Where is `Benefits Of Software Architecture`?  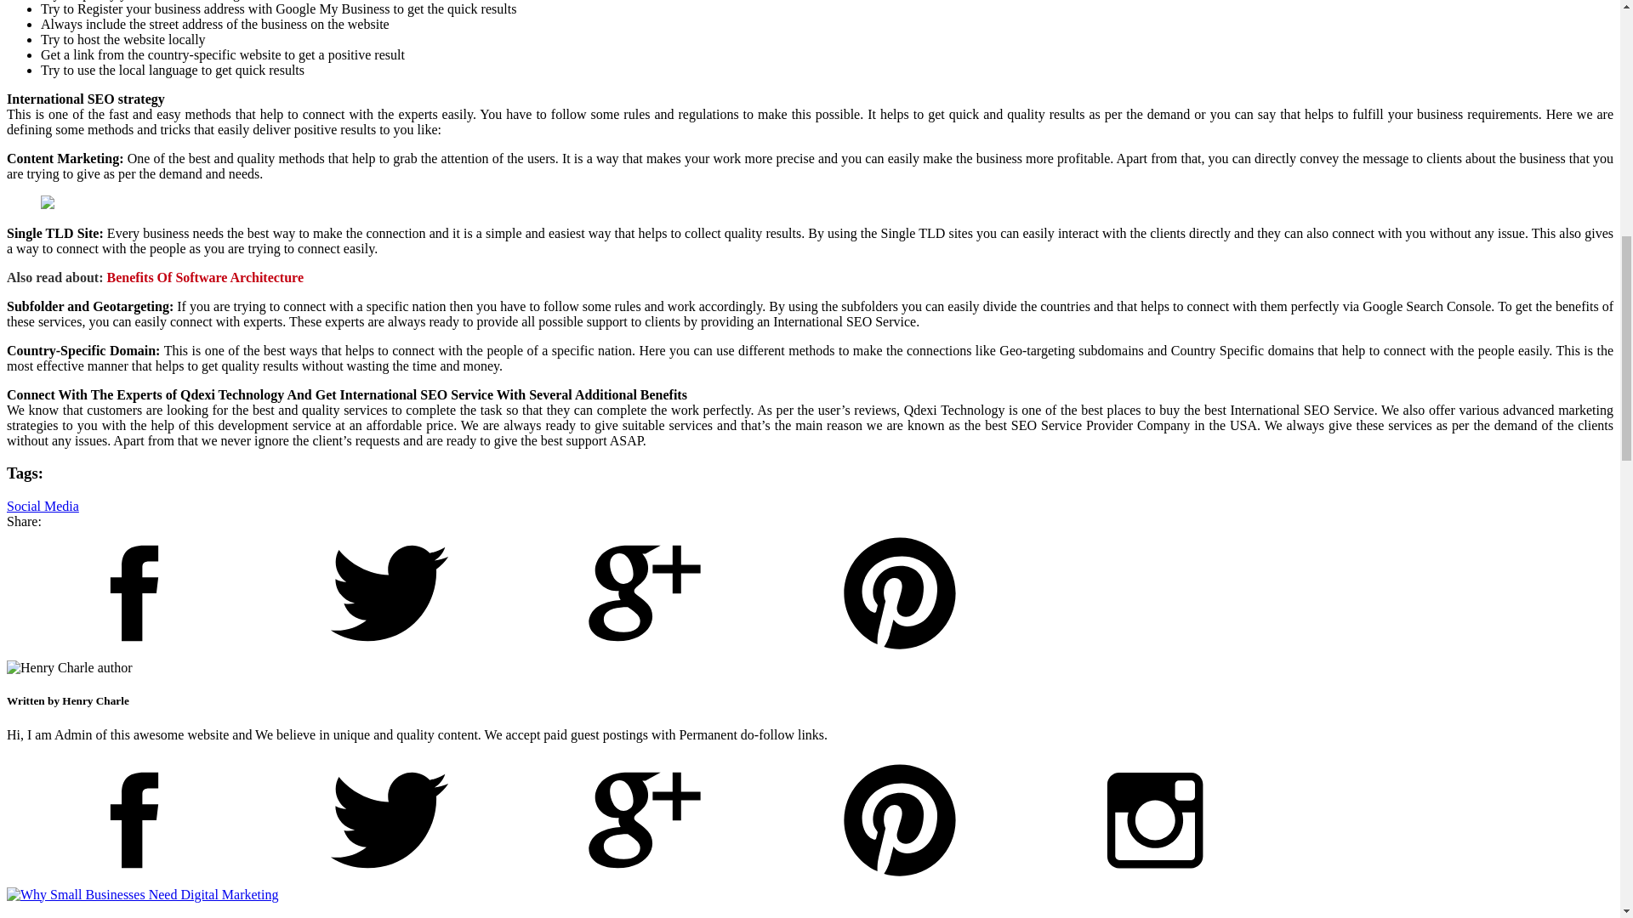
Benefits Of Software Architecture is located at coordinates (206, 277).